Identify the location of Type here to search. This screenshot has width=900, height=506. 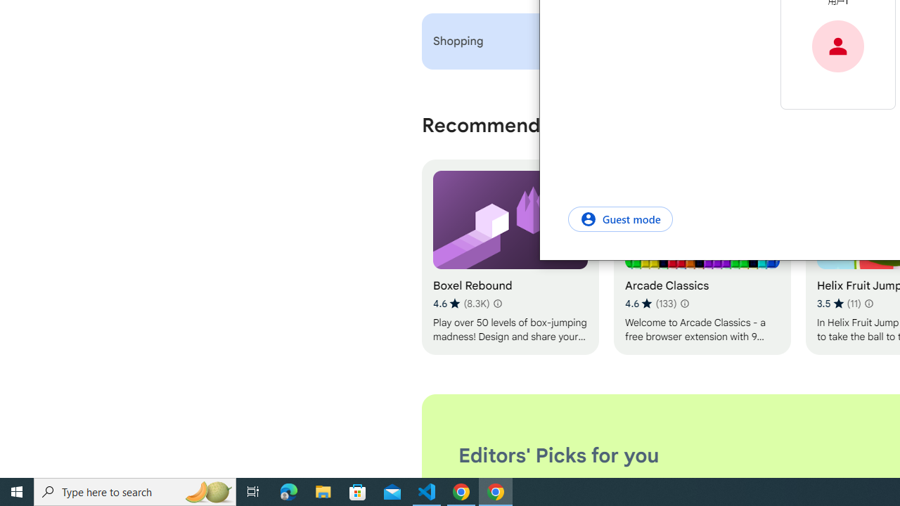
(135, 492).